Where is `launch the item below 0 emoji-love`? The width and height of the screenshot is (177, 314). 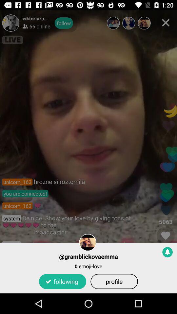
launch the item below 0 emoji-love is located at coordinates (62, 281).